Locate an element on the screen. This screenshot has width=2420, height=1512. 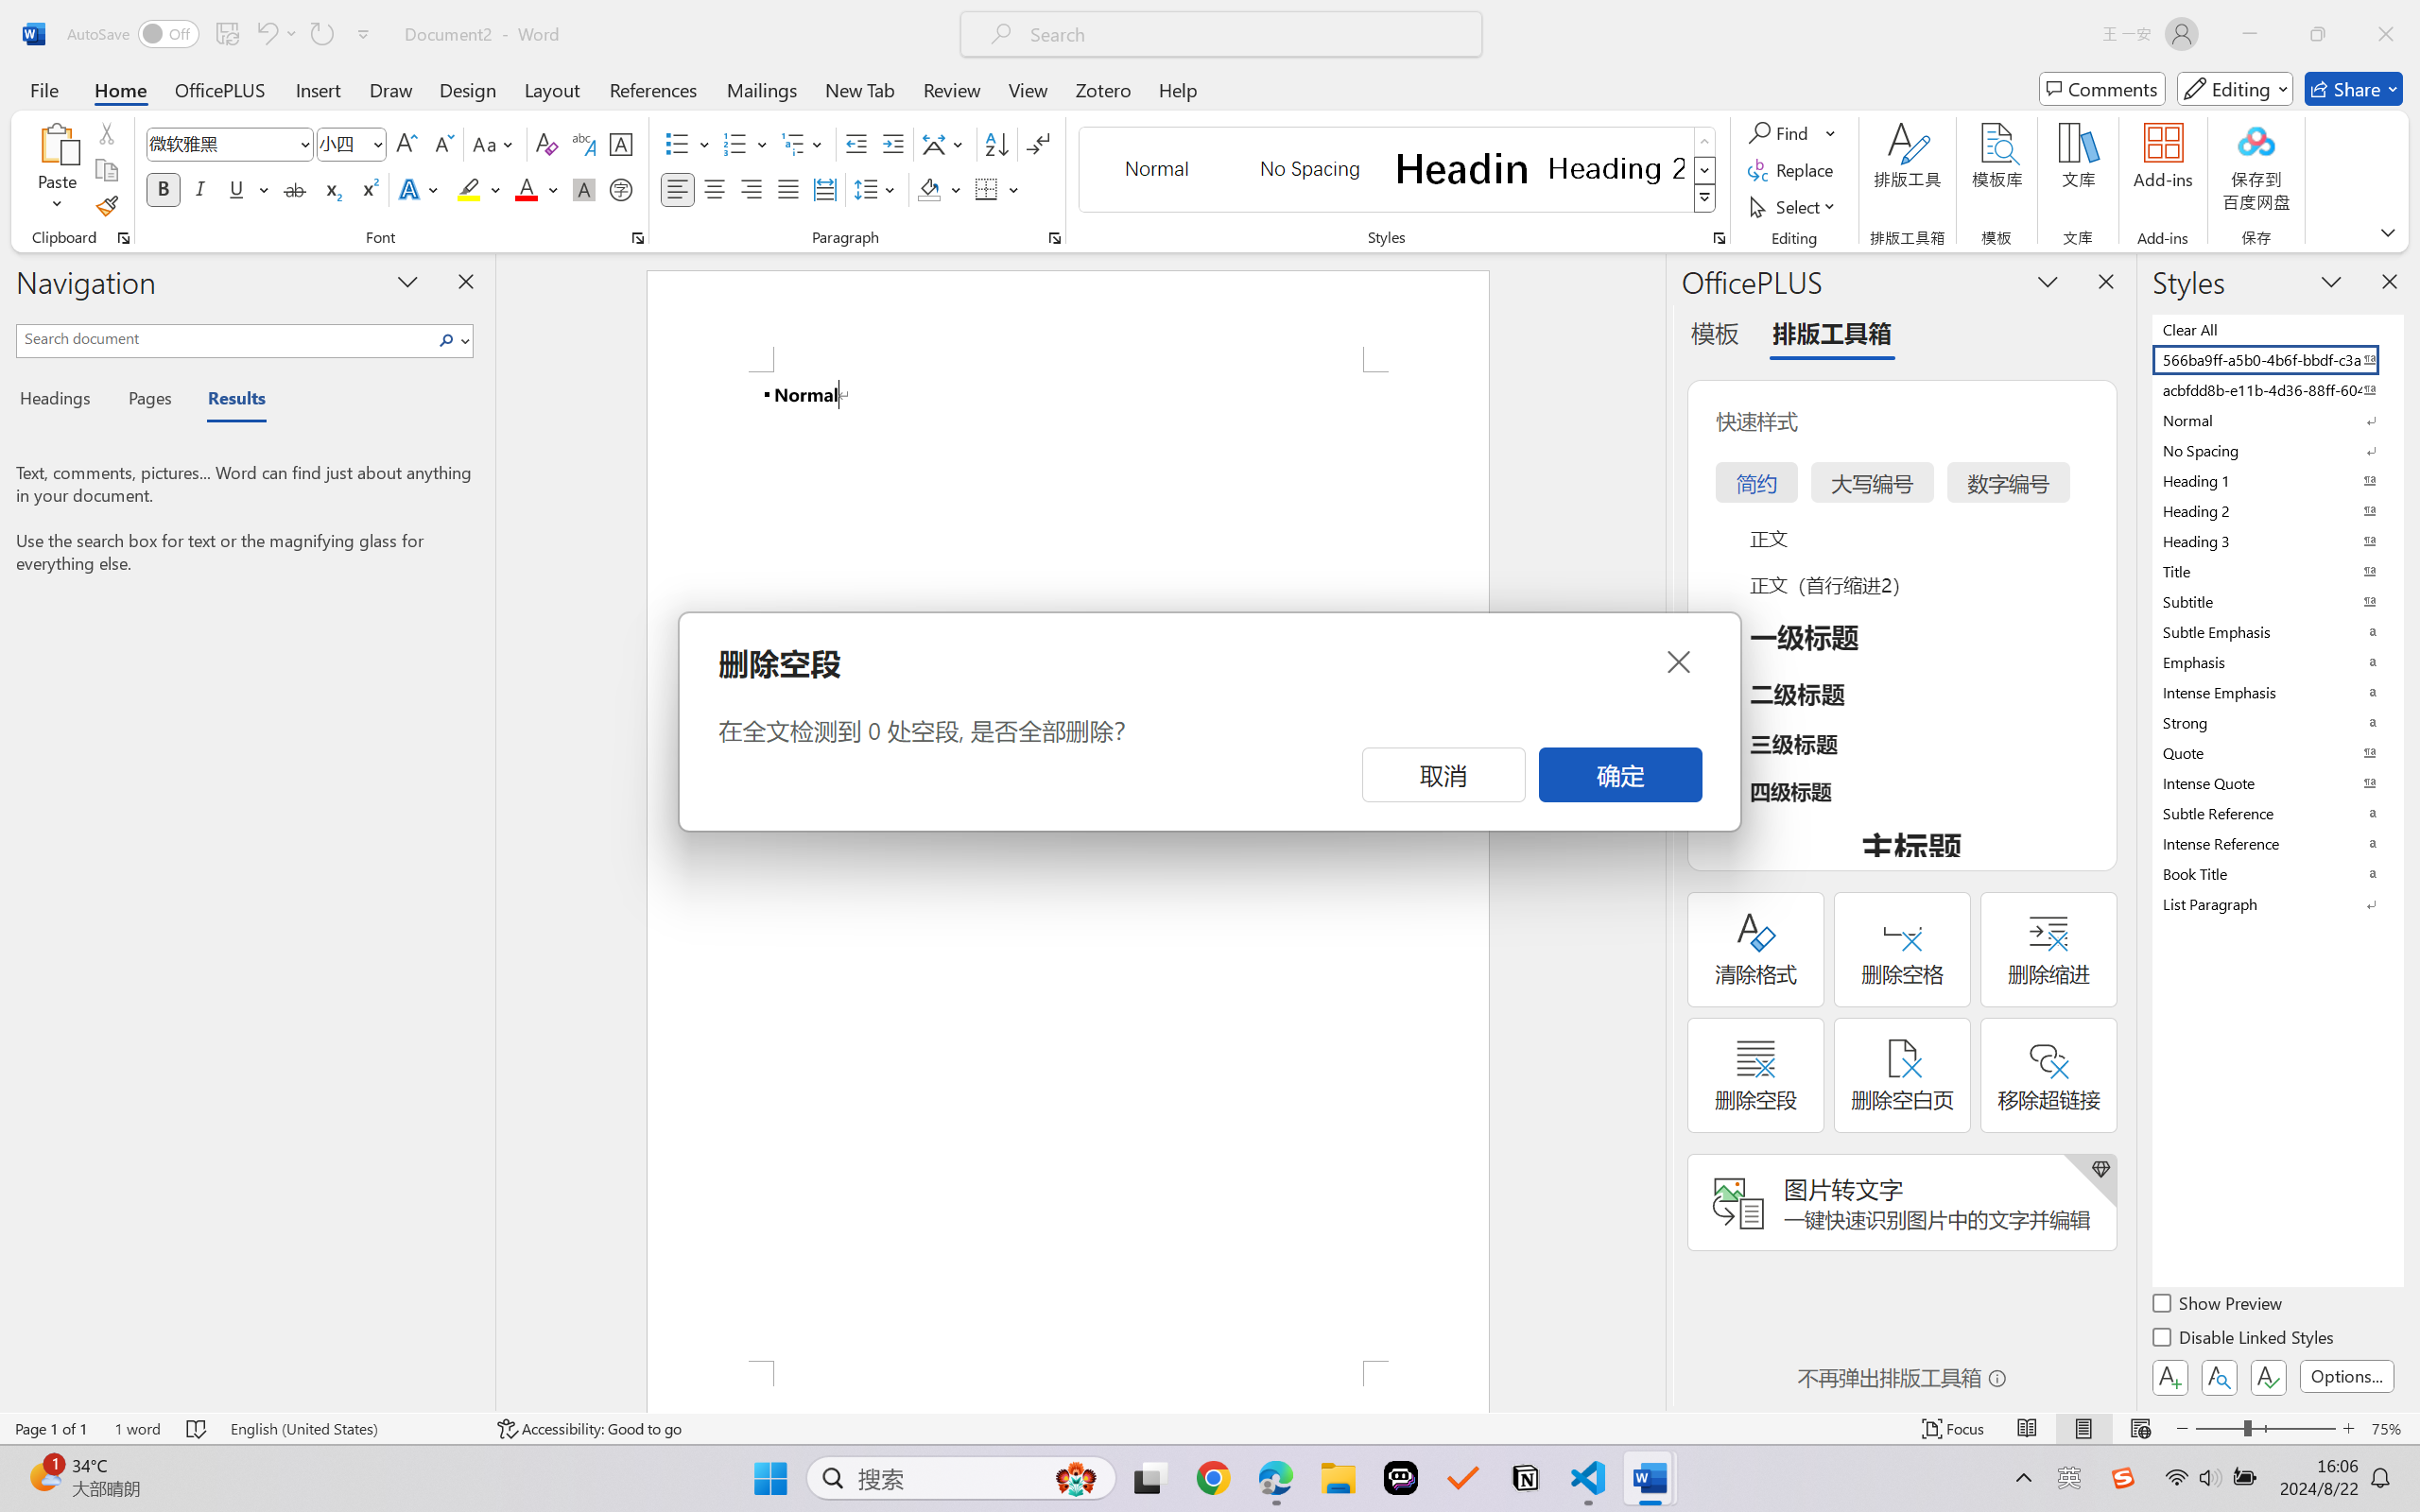
Subtle Emphasis is located at coordinates (2276, 631).